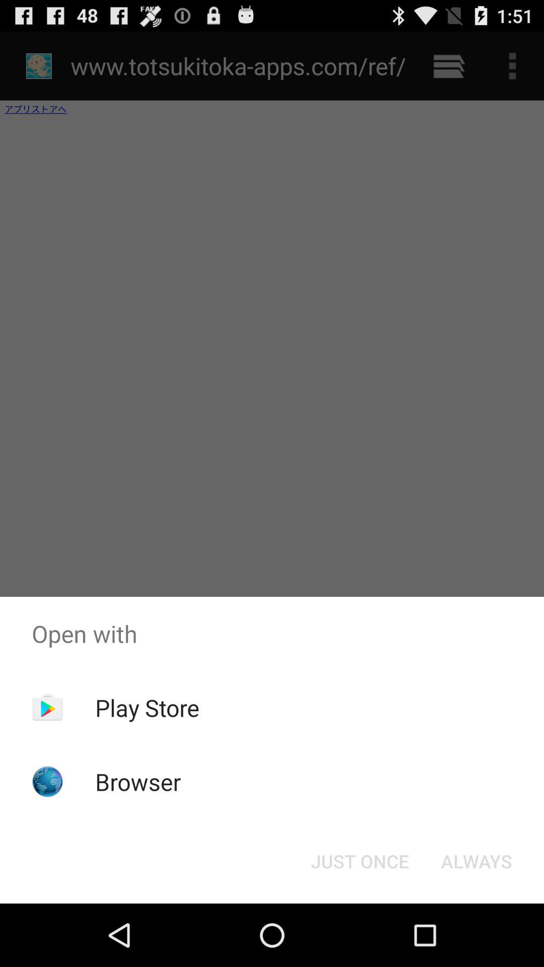  Describe the element at coordinates (147, 708) in the screenshot. I see `click play store item` at that location.